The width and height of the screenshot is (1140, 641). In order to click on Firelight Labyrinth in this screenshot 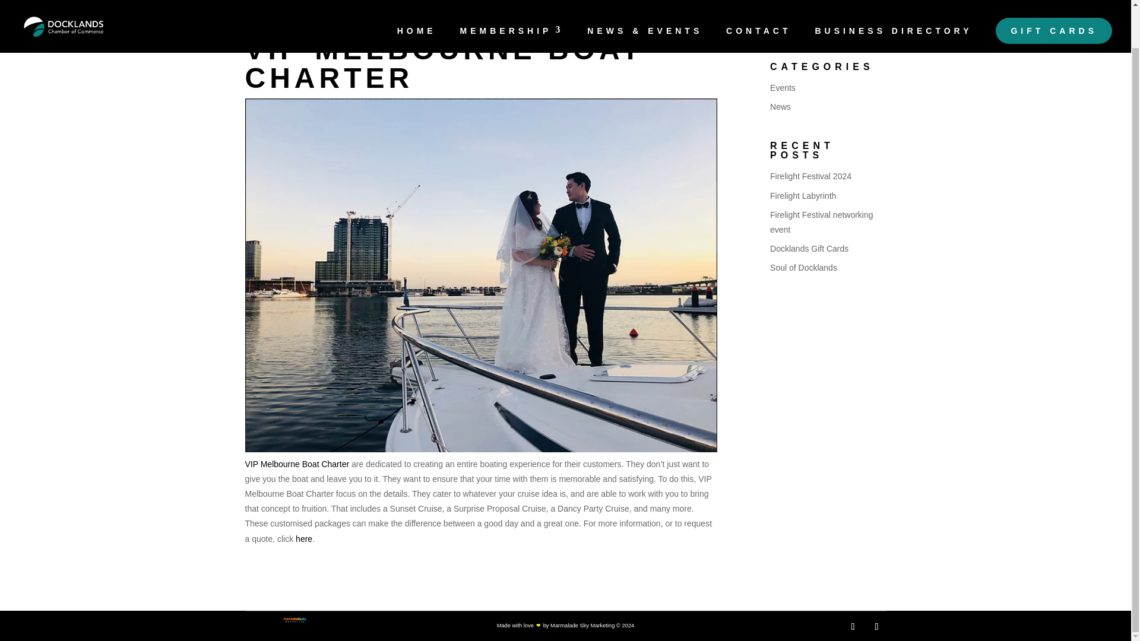, I will do `click(803, 196)`.